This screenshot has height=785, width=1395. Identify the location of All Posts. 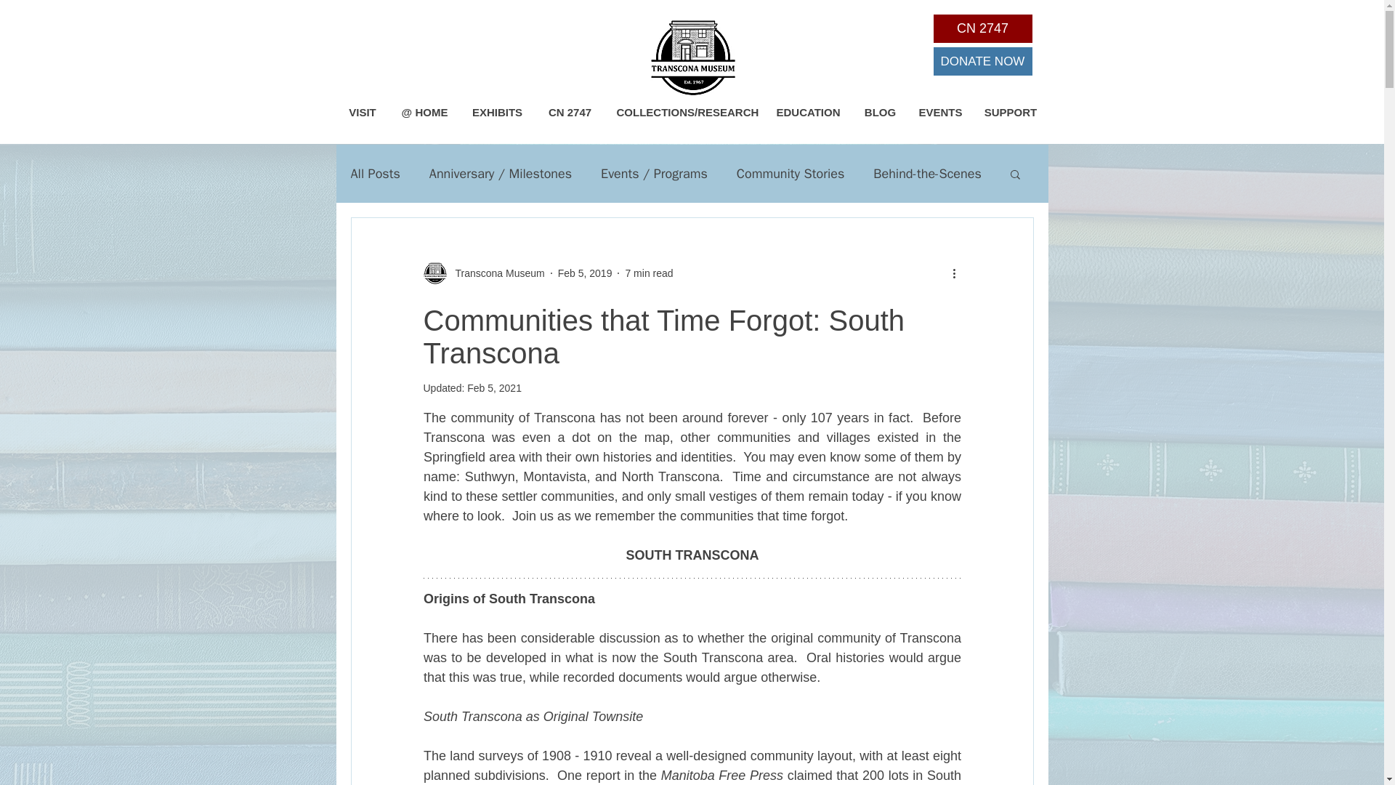
(374, 173).